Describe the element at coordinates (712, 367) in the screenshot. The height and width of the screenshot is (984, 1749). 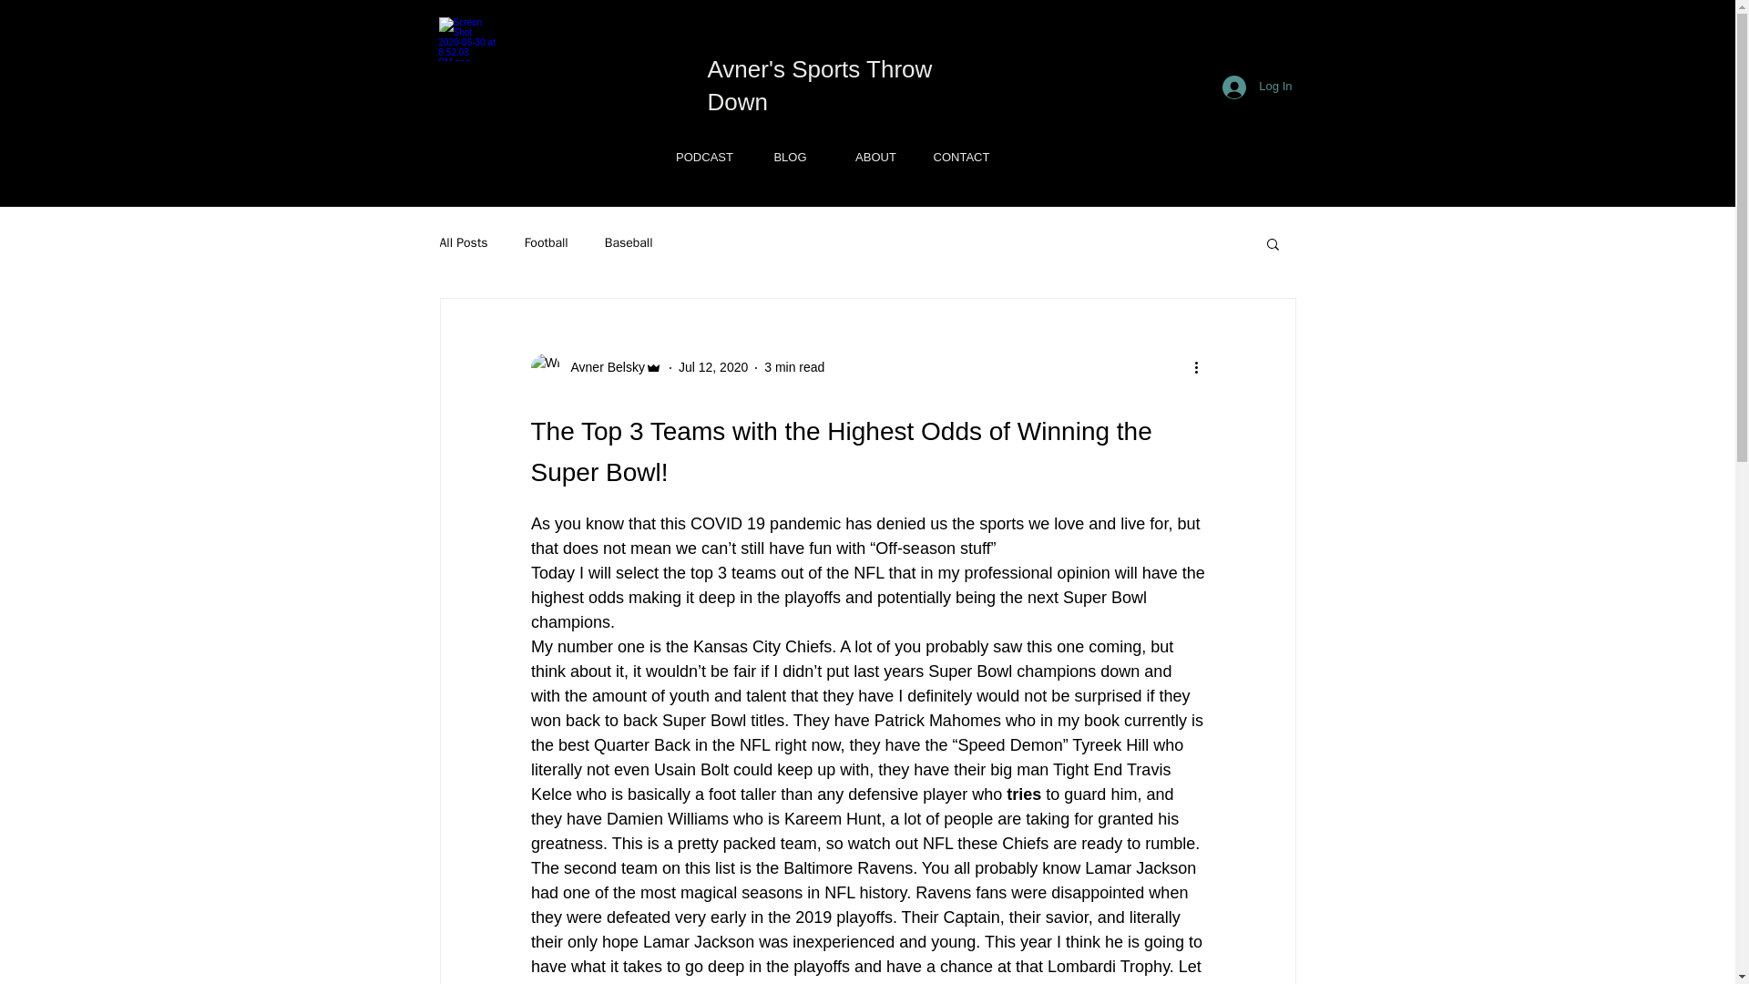
I see `Jul 12, 2020` at that location.